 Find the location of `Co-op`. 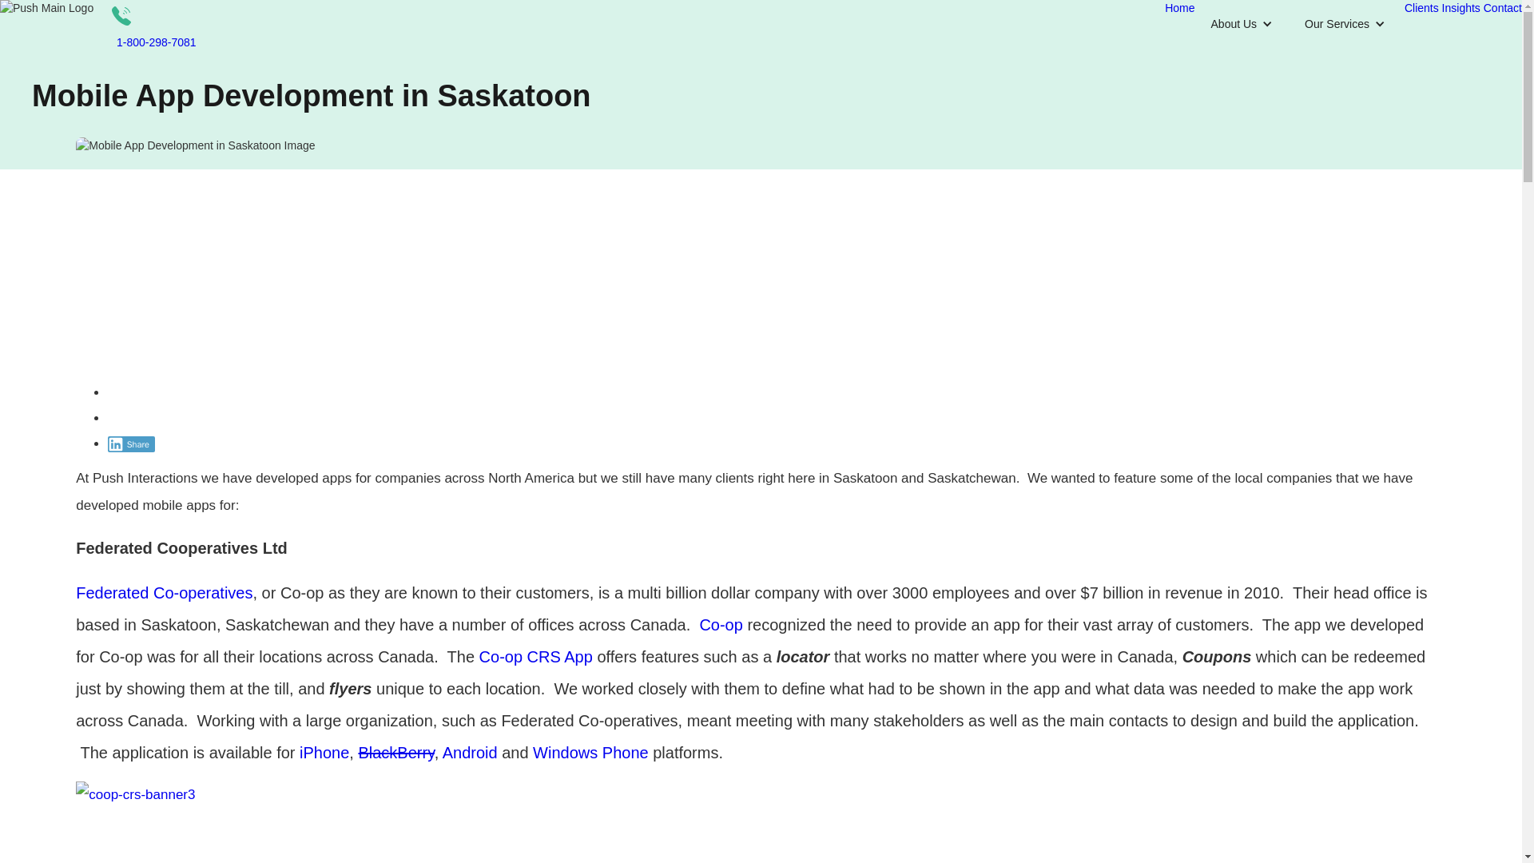

Co-op is located at coordinates (721, 625).